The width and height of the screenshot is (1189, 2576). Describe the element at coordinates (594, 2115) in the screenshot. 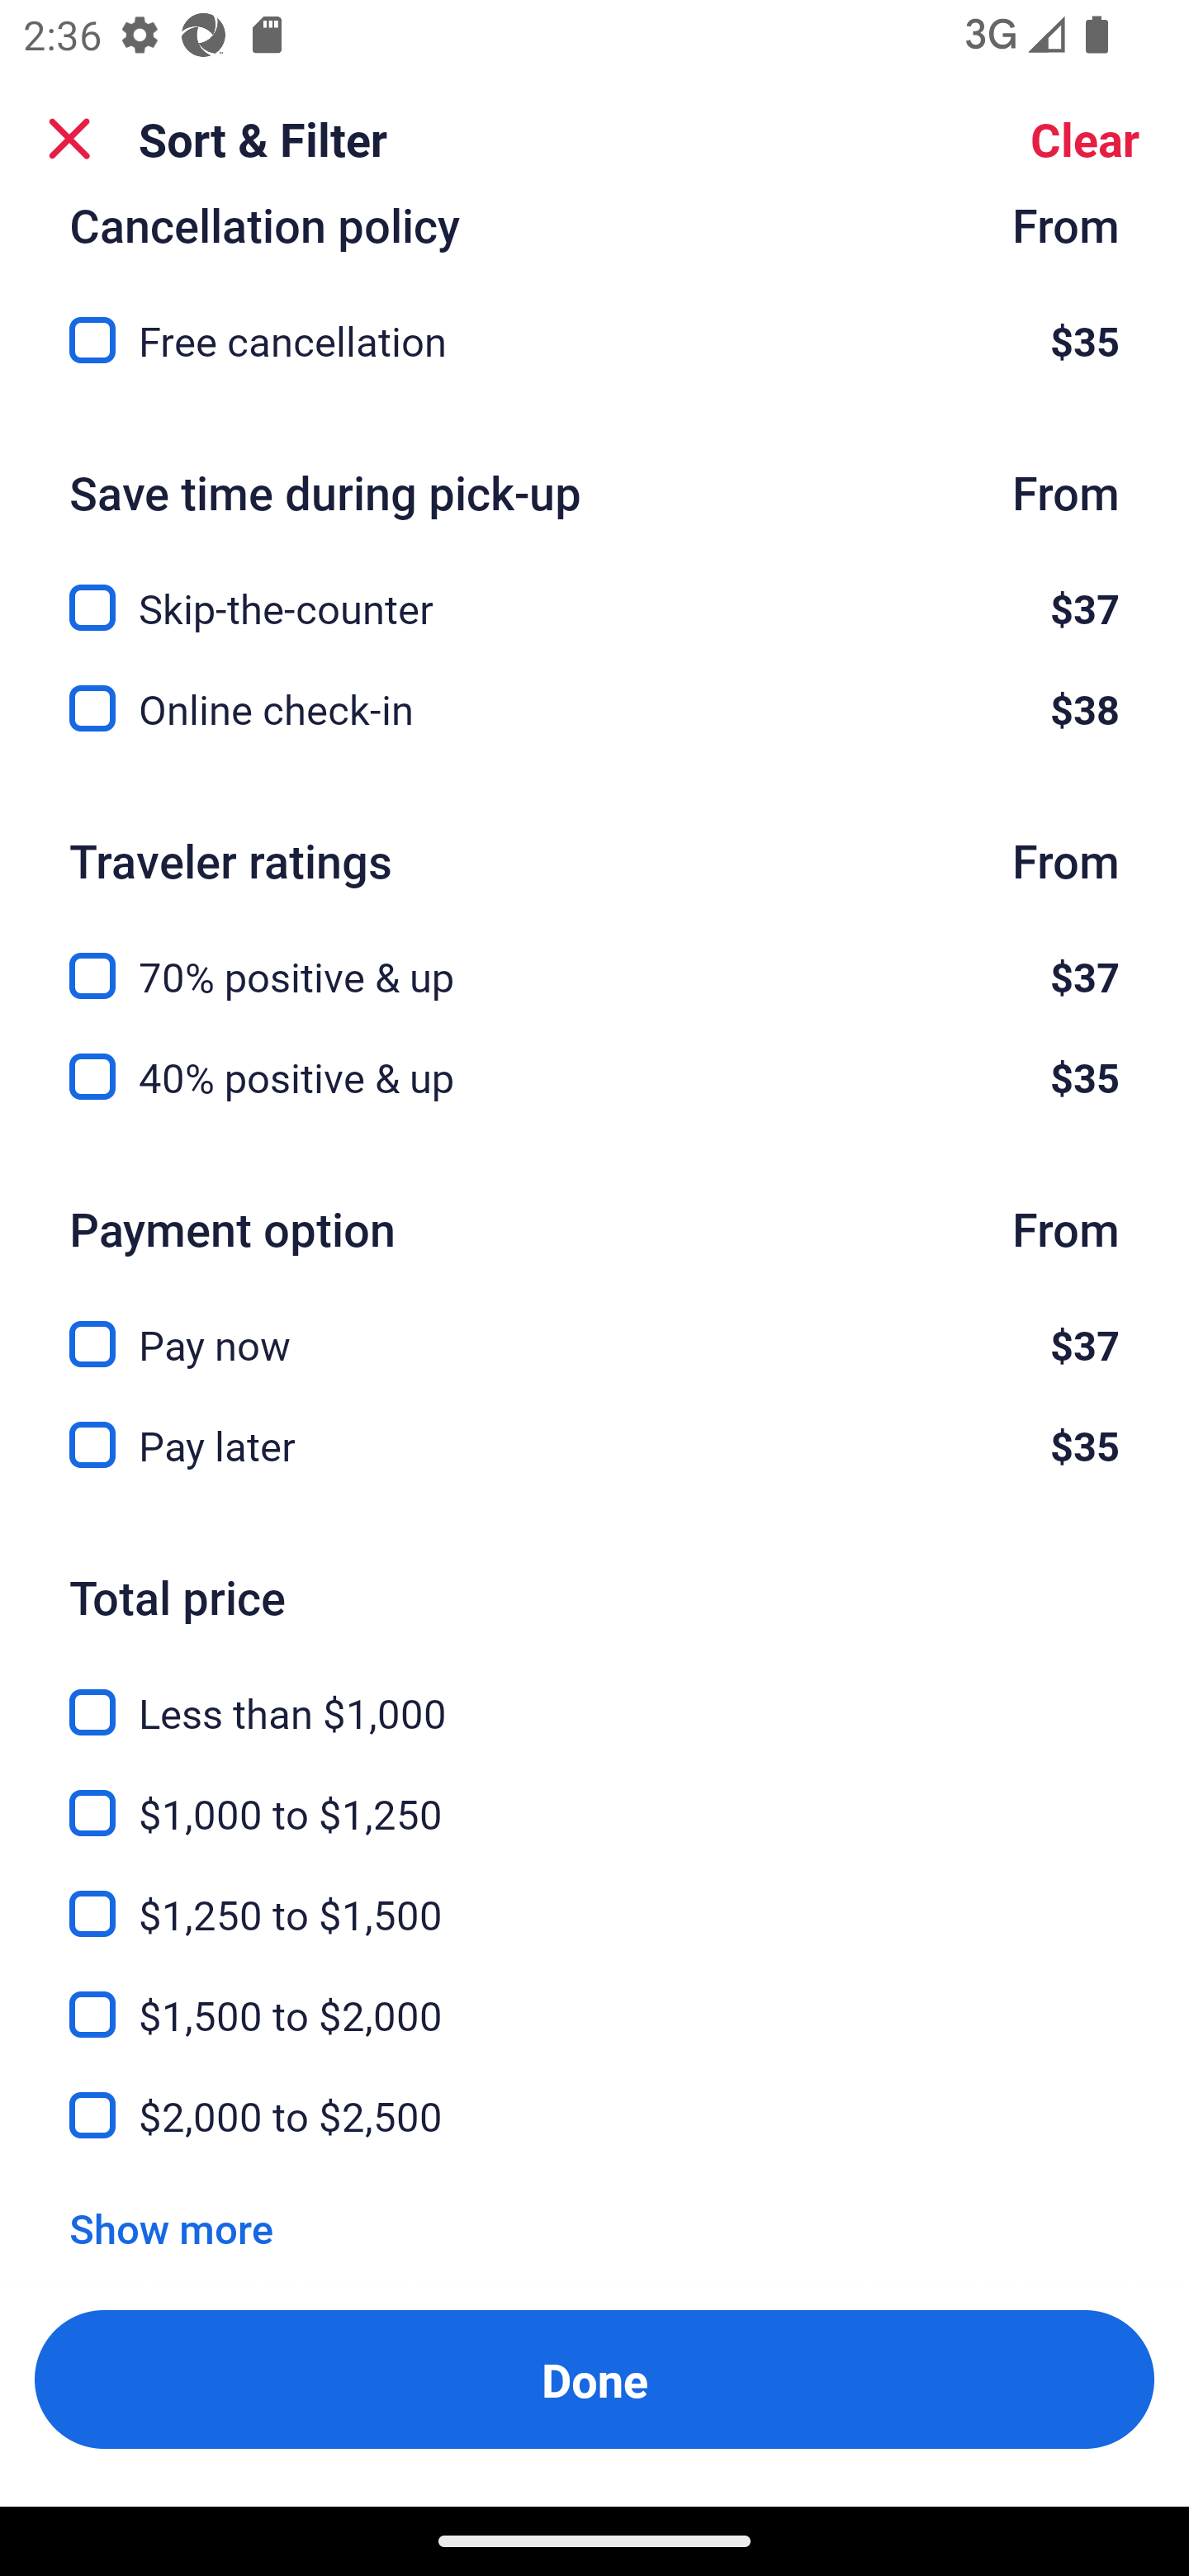

I see `$2,000 to $2,500, $2,000 to $2,500` at that location.